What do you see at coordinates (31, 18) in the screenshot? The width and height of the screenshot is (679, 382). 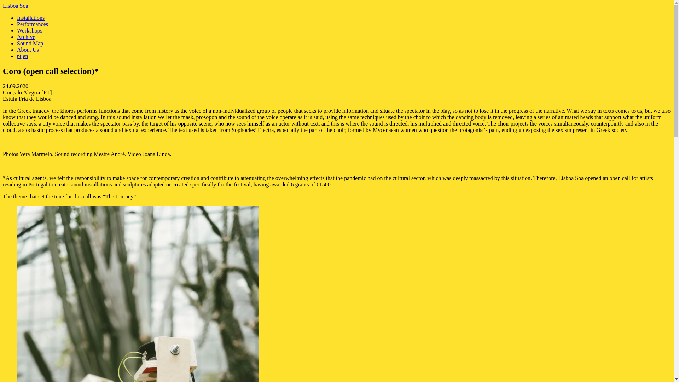 I see `Installations` at bounding box center [31, 18].